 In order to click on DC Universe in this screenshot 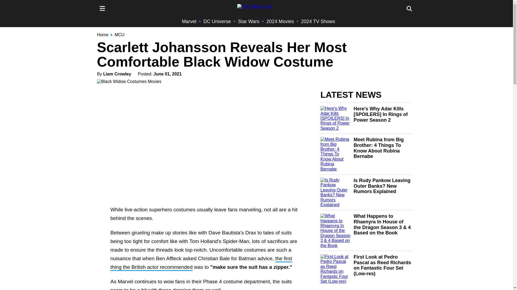, I will do `click(217, 21)`.